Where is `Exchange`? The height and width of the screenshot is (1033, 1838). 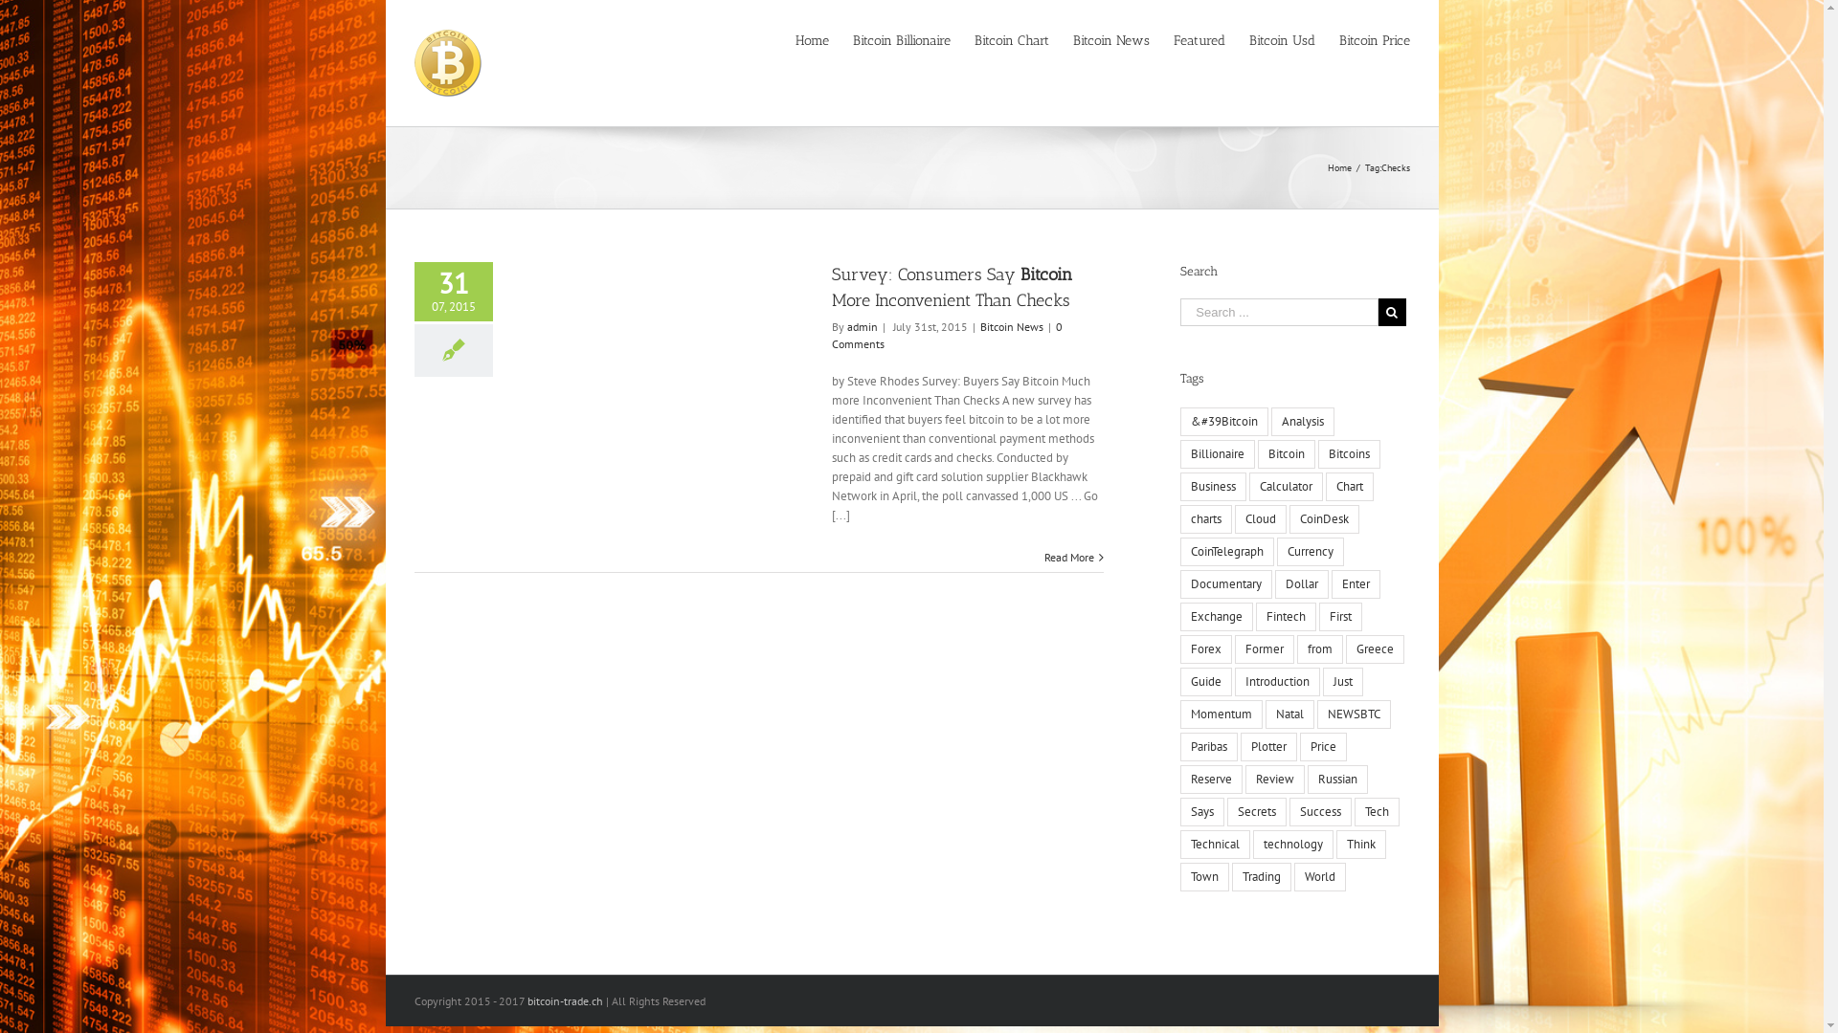
Exchange is located at coordinates (1217, 617).